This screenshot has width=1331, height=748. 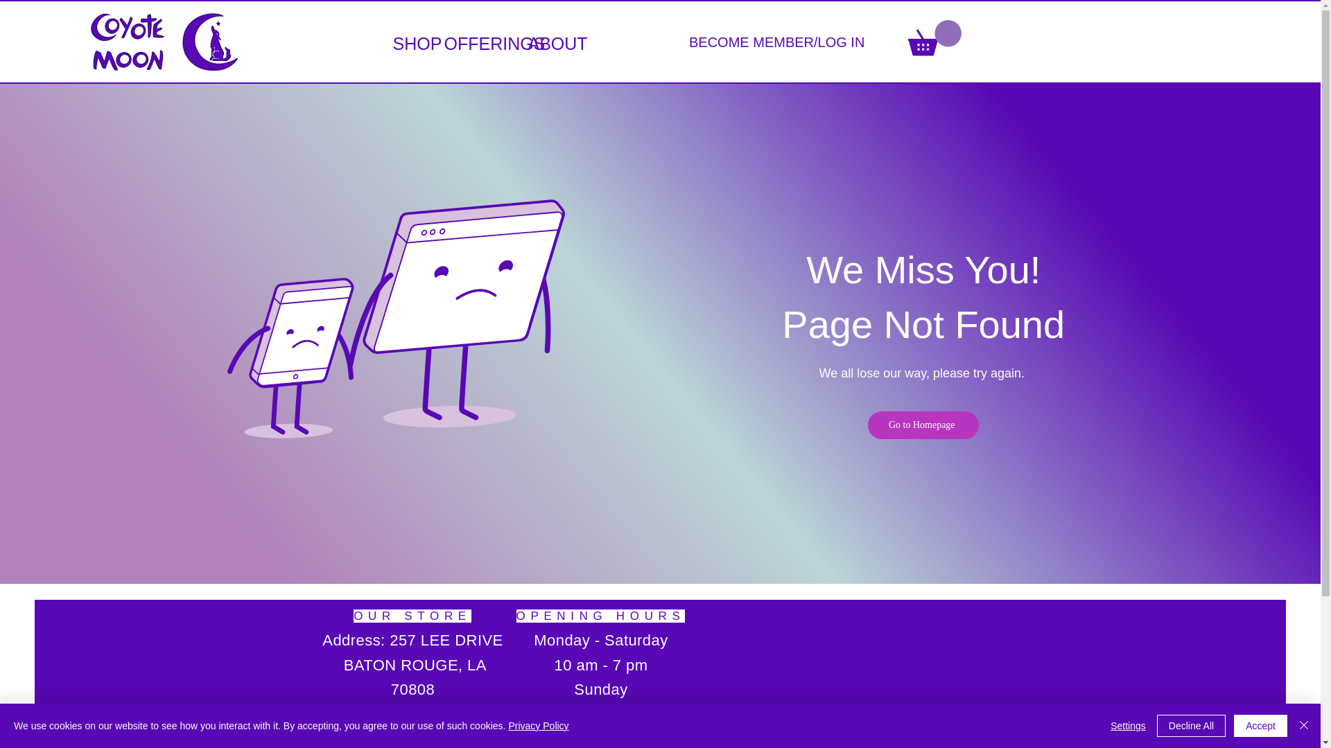 What do you see at coordinates (1191, 726) in the screenshot?
I see `Decline All` at bounding box center [1191, 726].